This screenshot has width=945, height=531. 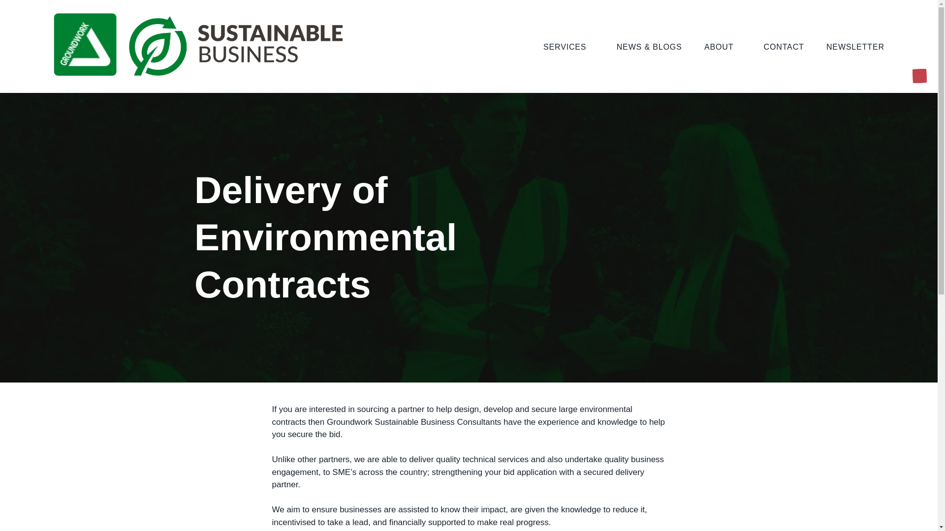 I want to click on CONTACT, so click(x=784, y=46).